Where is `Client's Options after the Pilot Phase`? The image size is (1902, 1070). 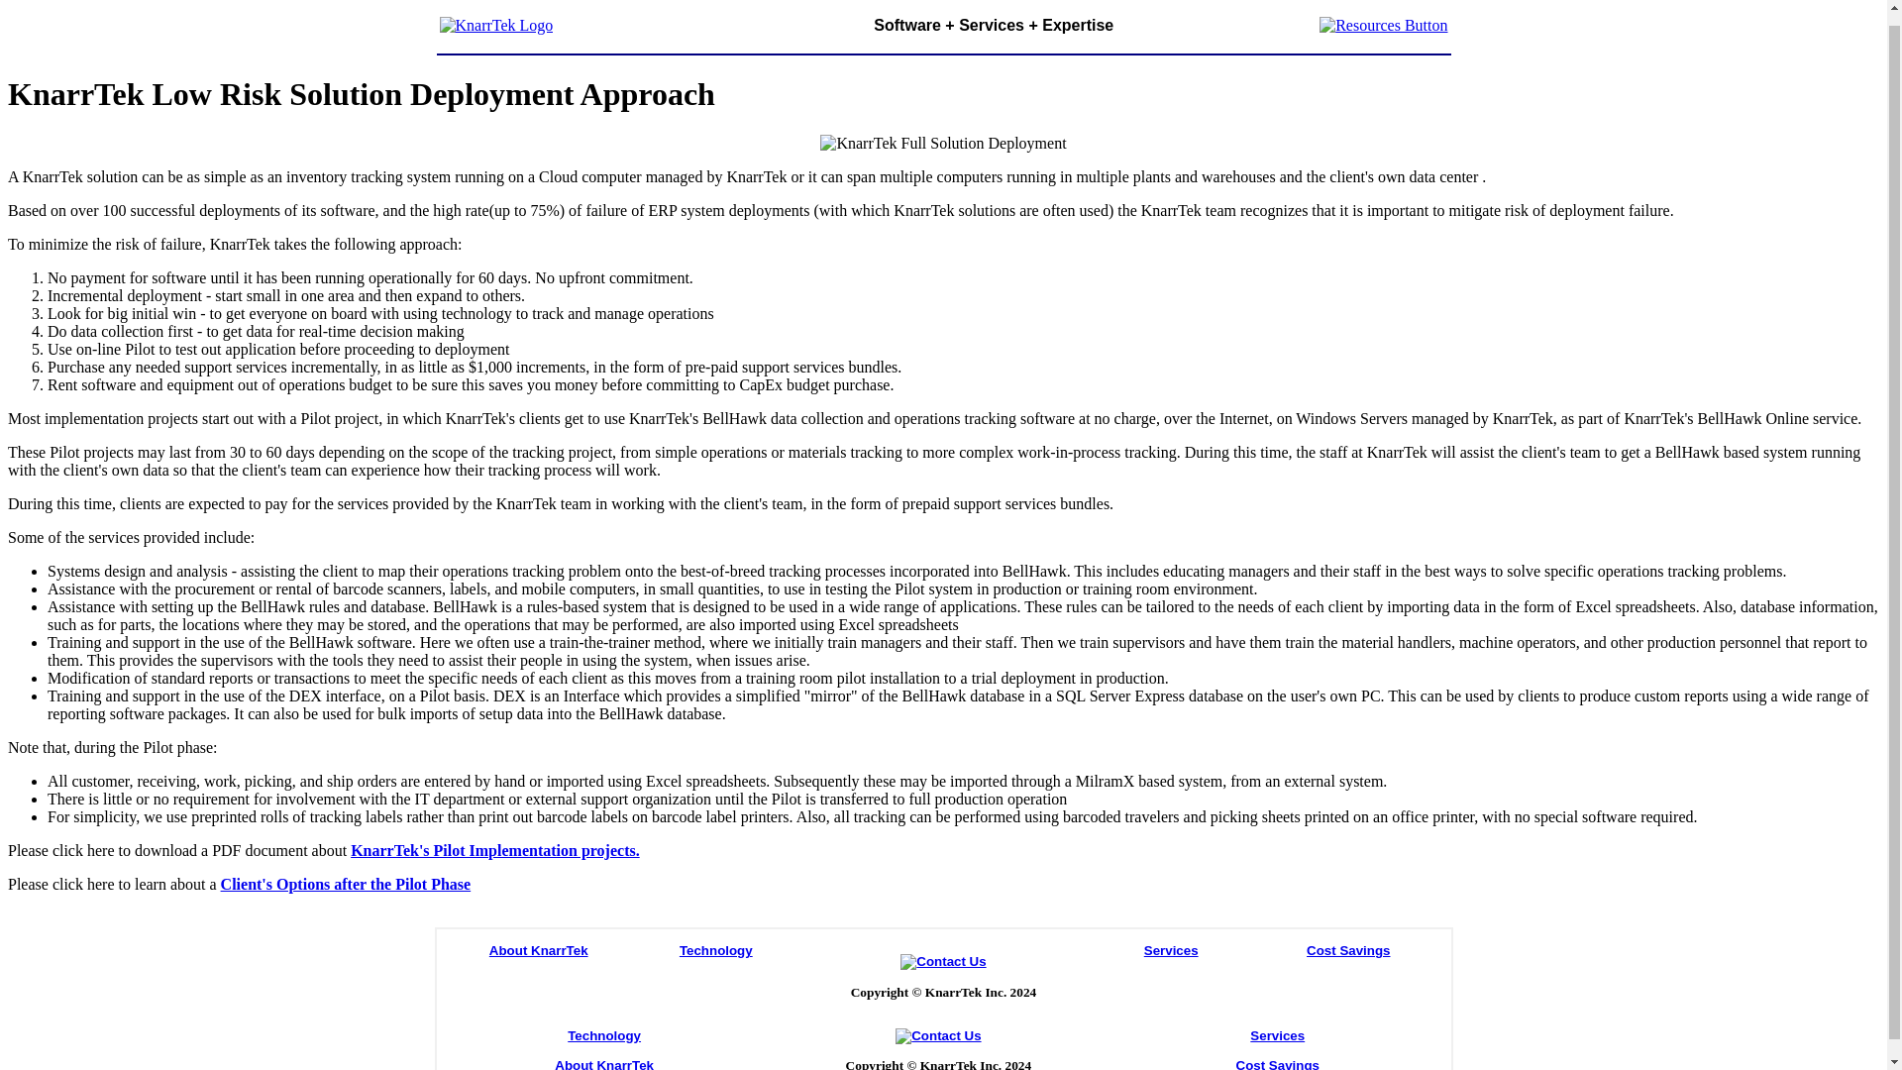
Client's Options after the Pilot Phase is located at coordinates (346, 884).